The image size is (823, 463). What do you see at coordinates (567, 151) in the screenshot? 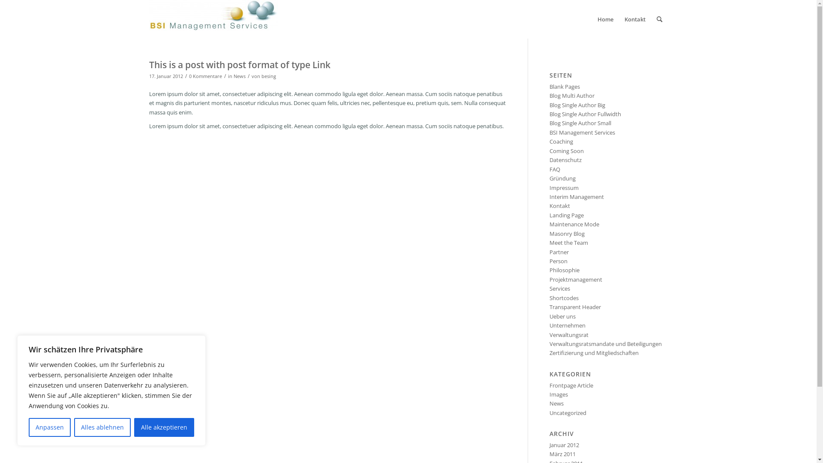
I see `Coming Soon` at bounding box center [567, 151].